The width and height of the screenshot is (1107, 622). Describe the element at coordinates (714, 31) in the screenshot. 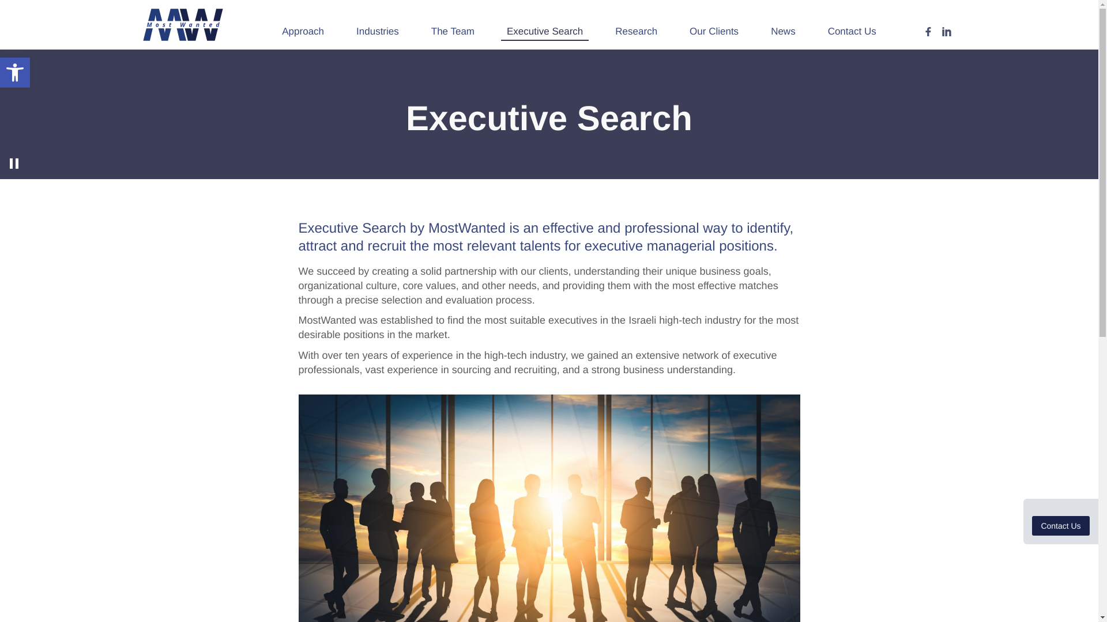

I see `Our Clients` at that location.